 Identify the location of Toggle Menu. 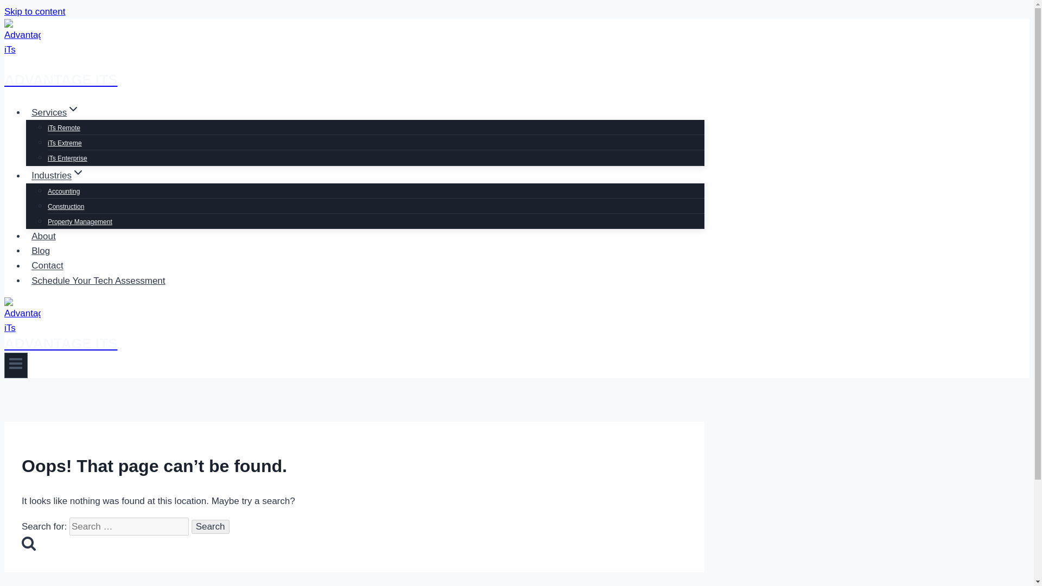
(16, 365).